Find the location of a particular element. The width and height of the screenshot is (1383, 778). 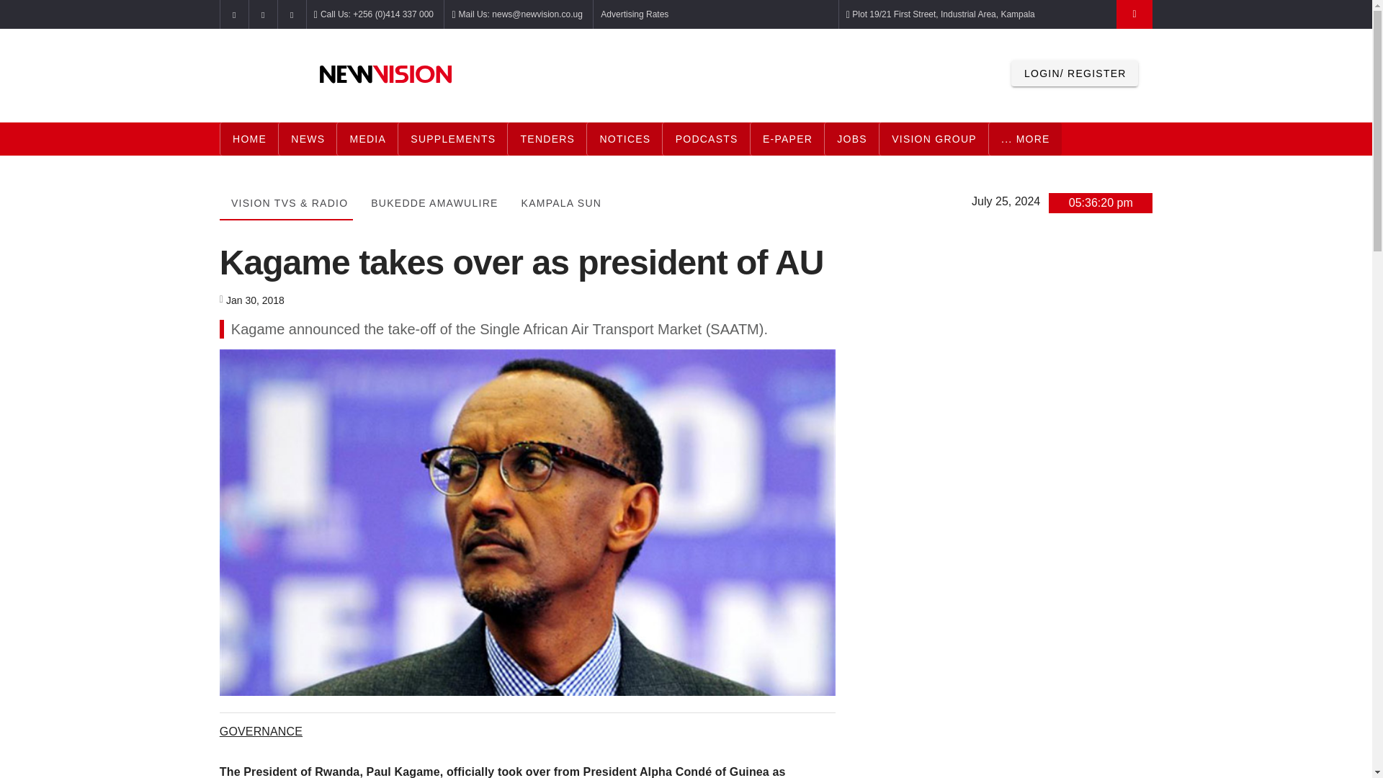

NEWS is located at coordinates (307, 138).